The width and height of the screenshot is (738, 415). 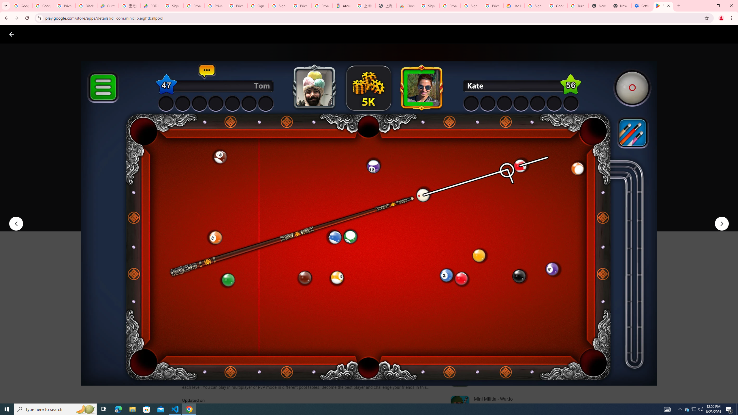 What do you see at coordinates (539, 214) in the screenshot?
I see `Play trailer` at bounding box center [539, 214].